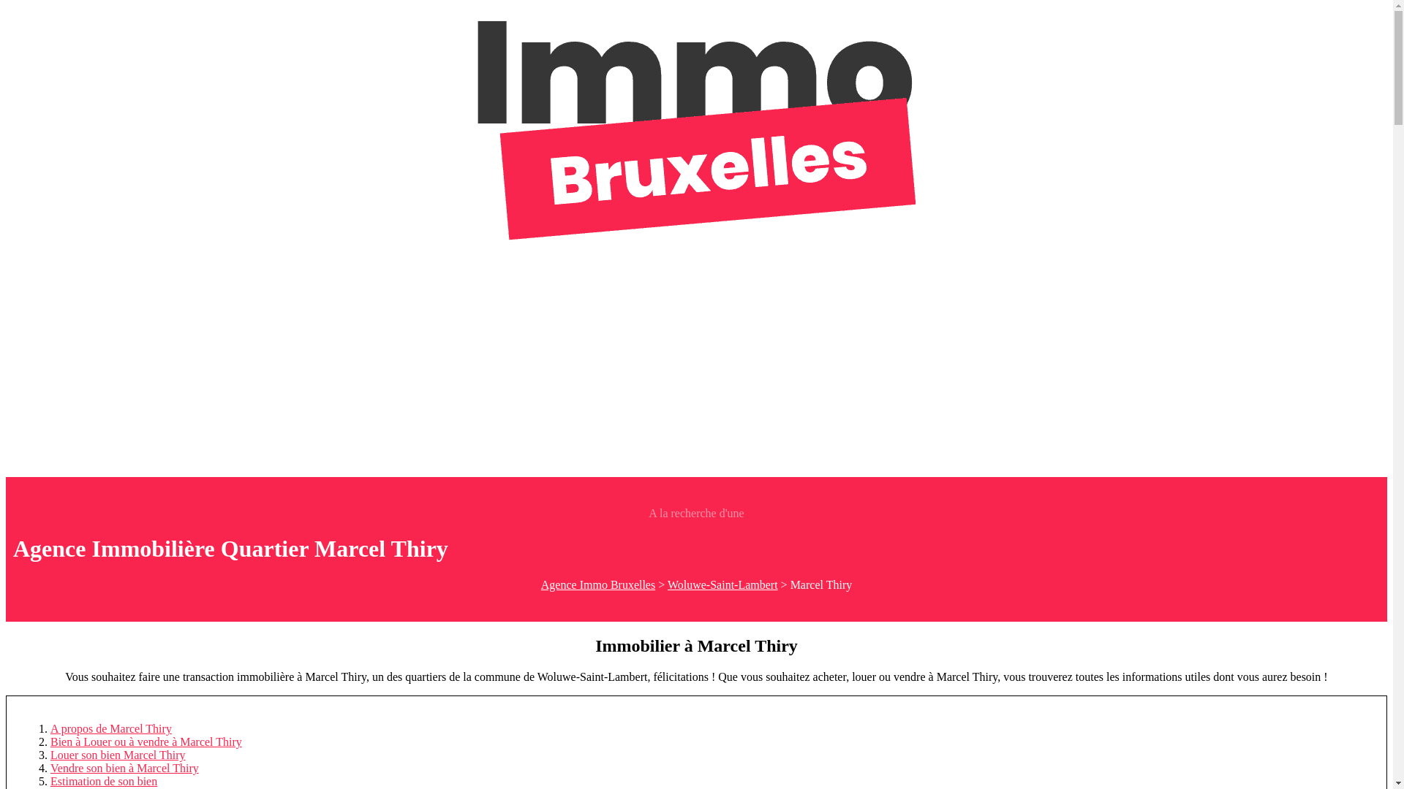 This screenshot has height=789, width=1404. Describe the element at coordinates (722, 584) in the screenshot. I see `Woluwe-Saint-Lambert` at that location.